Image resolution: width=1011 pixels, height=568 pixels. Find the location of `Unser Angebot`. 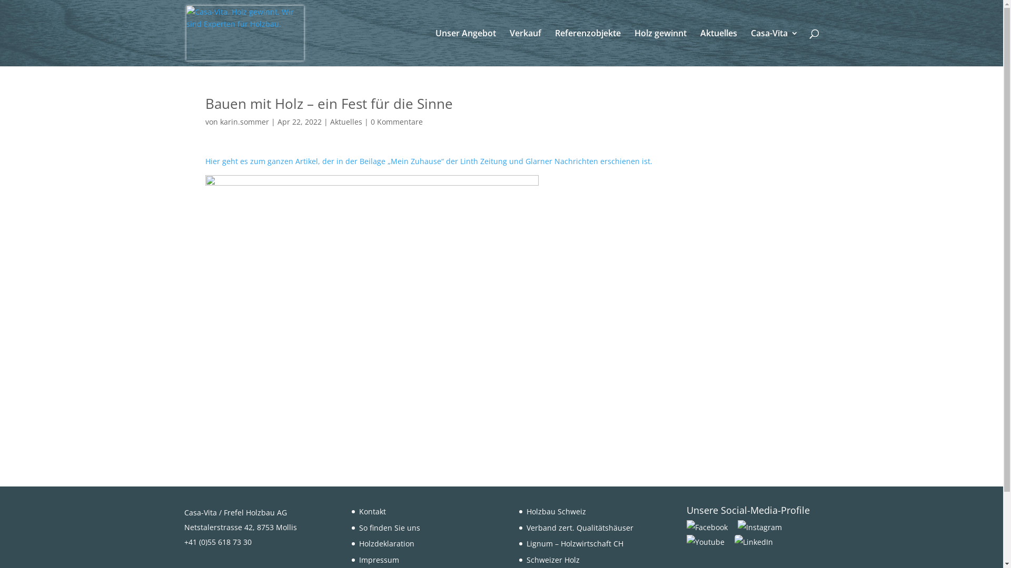

Unser Angebot is located at coordinates (465, 48).